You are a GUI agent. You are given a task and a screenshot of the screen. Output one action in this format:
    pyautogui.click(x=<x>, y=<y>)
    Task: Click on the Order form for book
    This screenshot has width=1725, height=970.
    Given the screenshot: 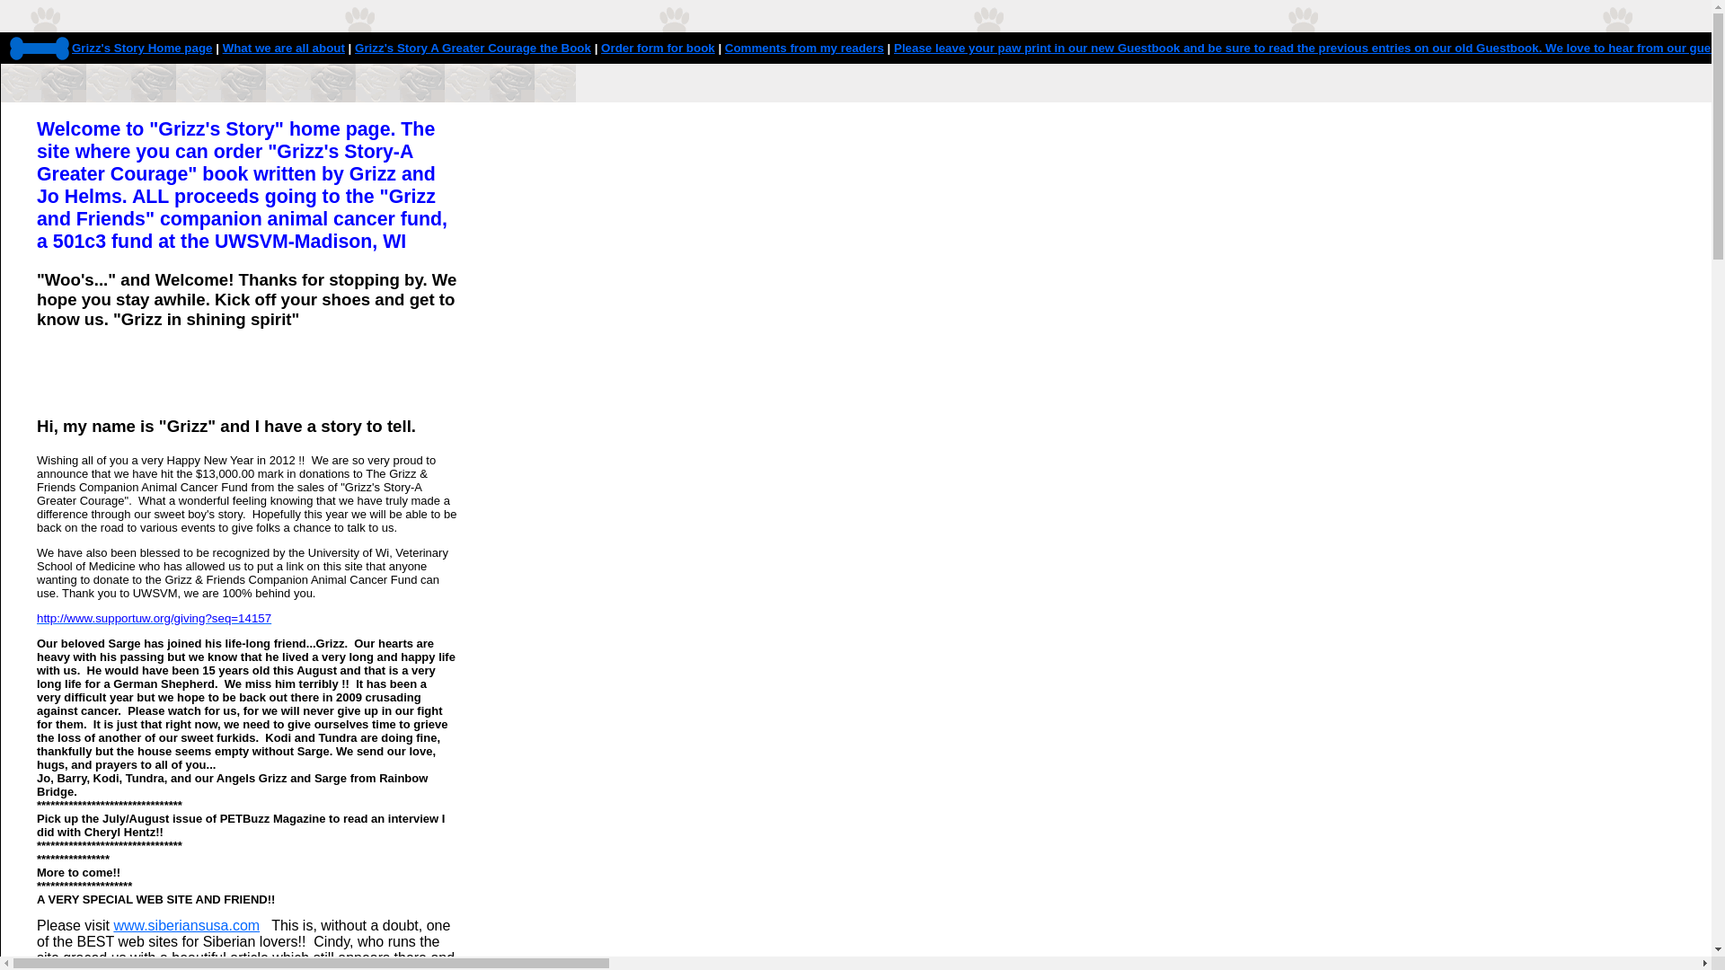 What is the action you would take?
    pyautogui.click(x=658, y=48)
    